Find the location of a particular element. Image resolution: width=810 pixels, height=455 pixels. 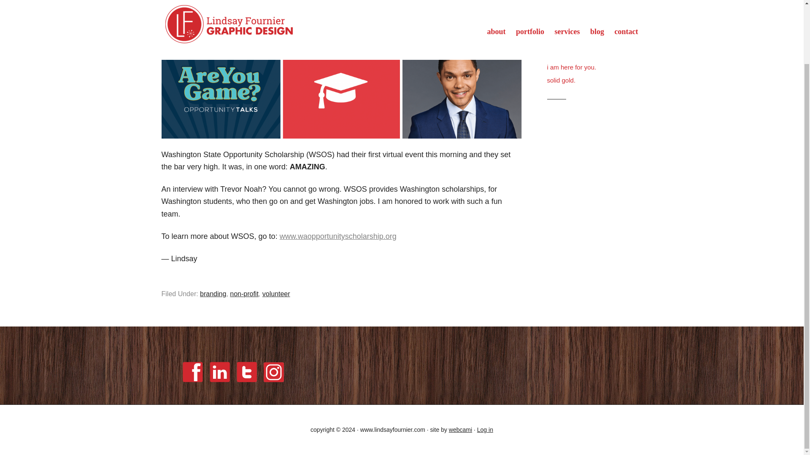

i had my morning coffee with trevor noah. is located at coordinates (587, 50).